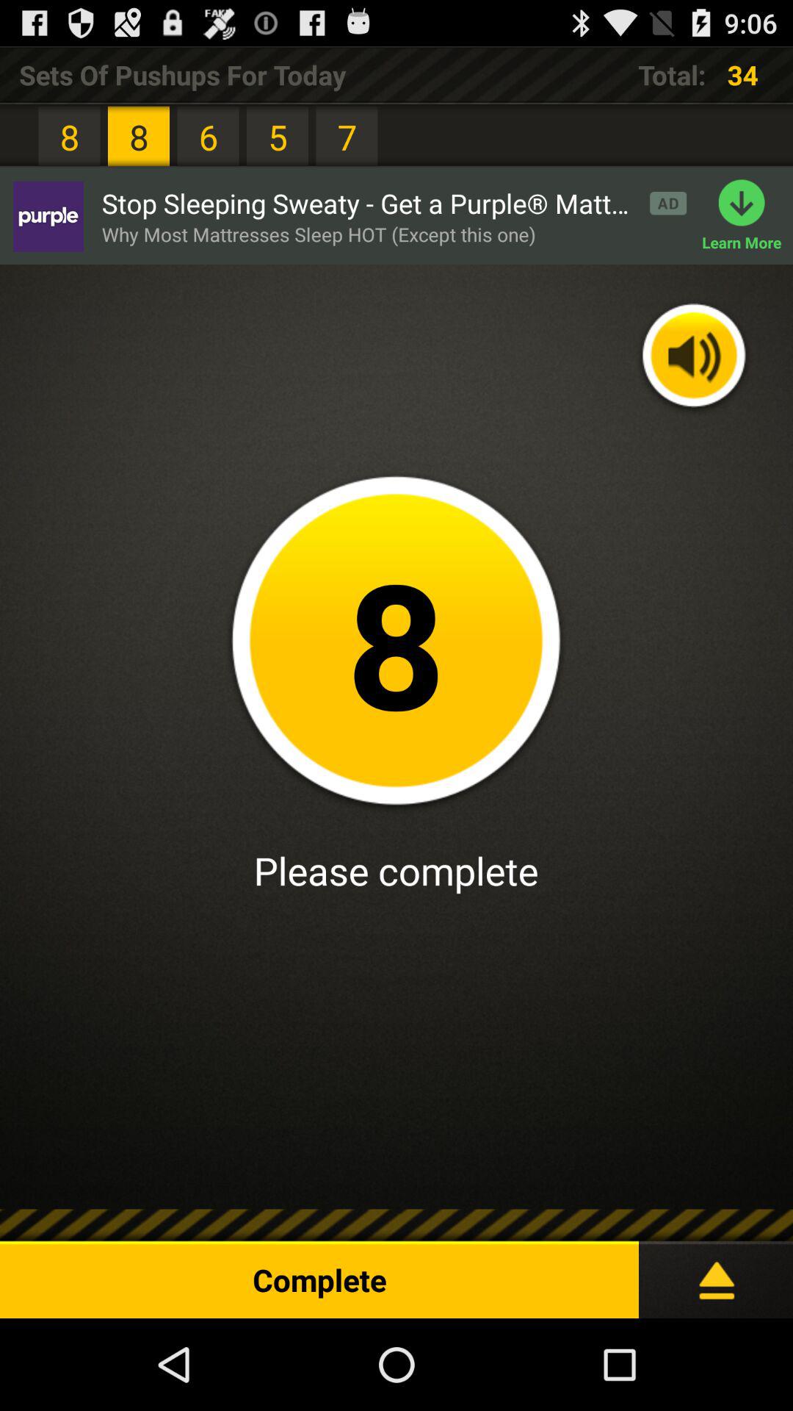 This screenshot has width=793, height=1411. I want to click on choose the item to the left of the learn more icon, so click(319, 234).